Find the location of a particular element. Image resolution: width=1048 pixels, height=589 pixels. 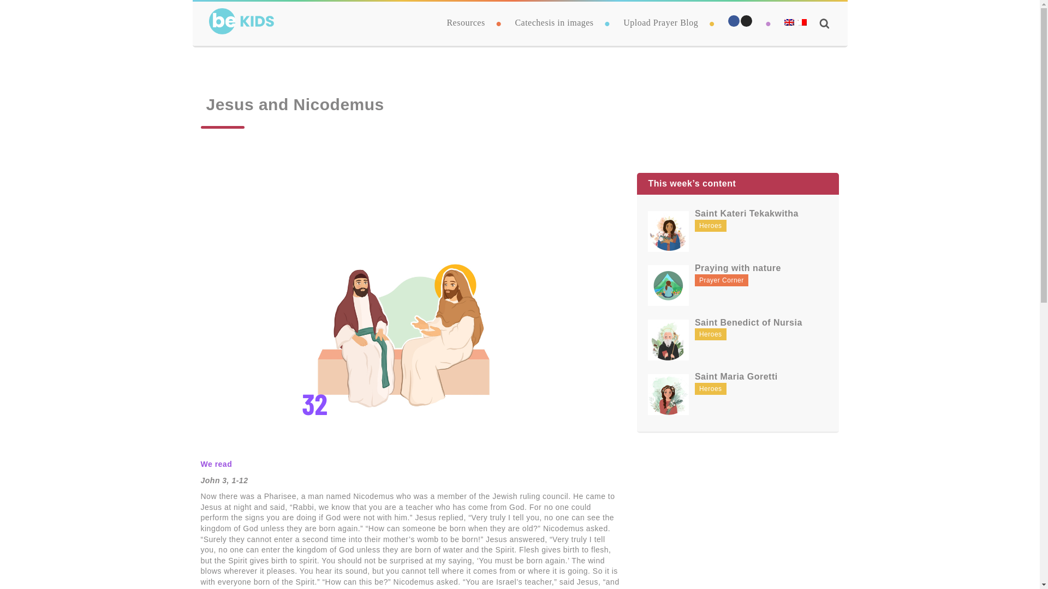

Search is located at coordinates (641, 294).